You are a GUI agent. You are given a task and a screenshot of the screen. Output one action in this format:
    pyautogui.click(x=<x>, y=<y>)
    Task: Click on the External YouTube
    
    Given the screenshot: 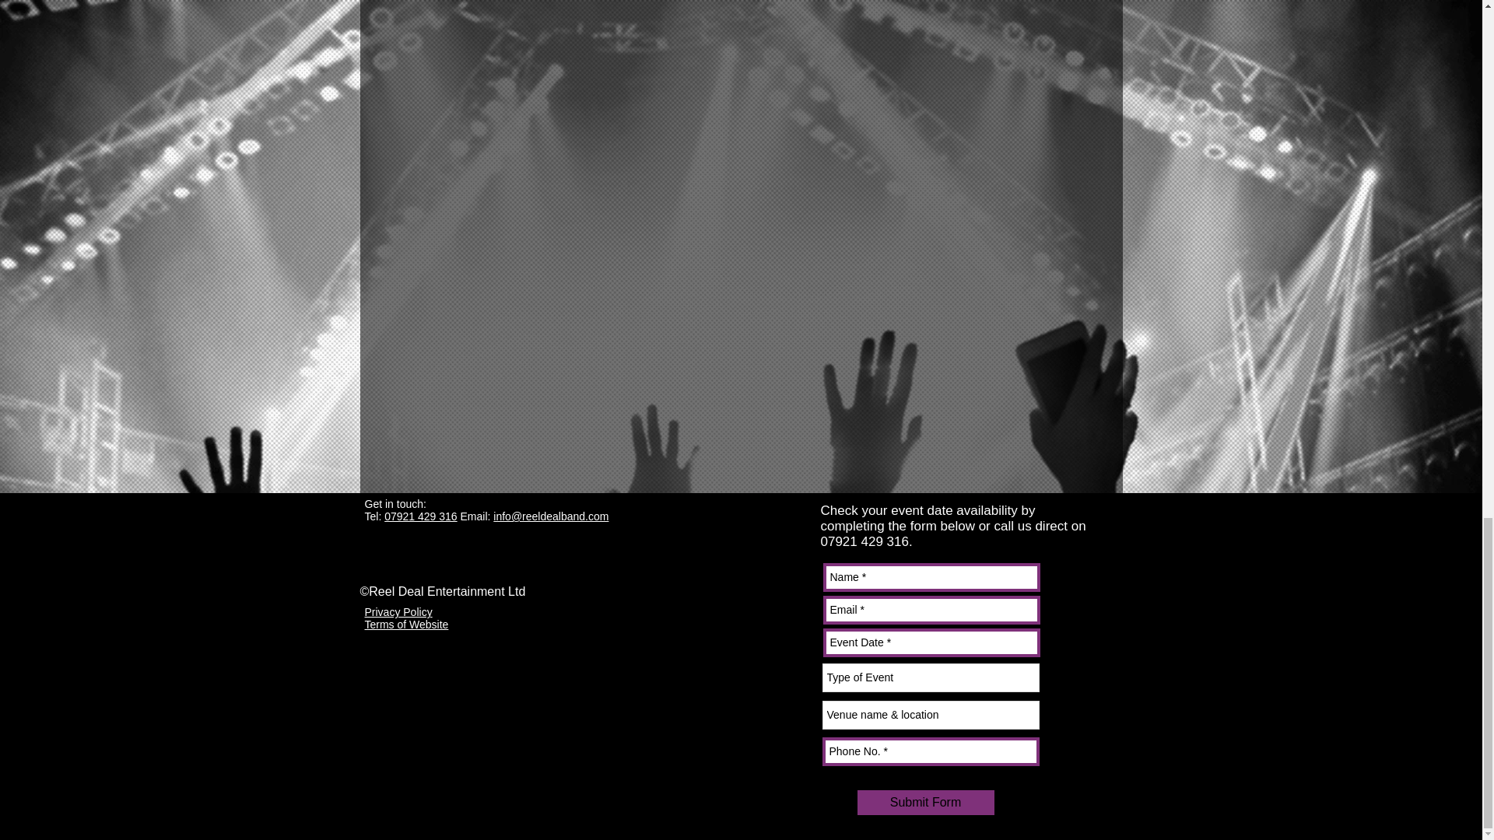 What is the action you would take?
    pyautogui.click(x=593, y=334)
    